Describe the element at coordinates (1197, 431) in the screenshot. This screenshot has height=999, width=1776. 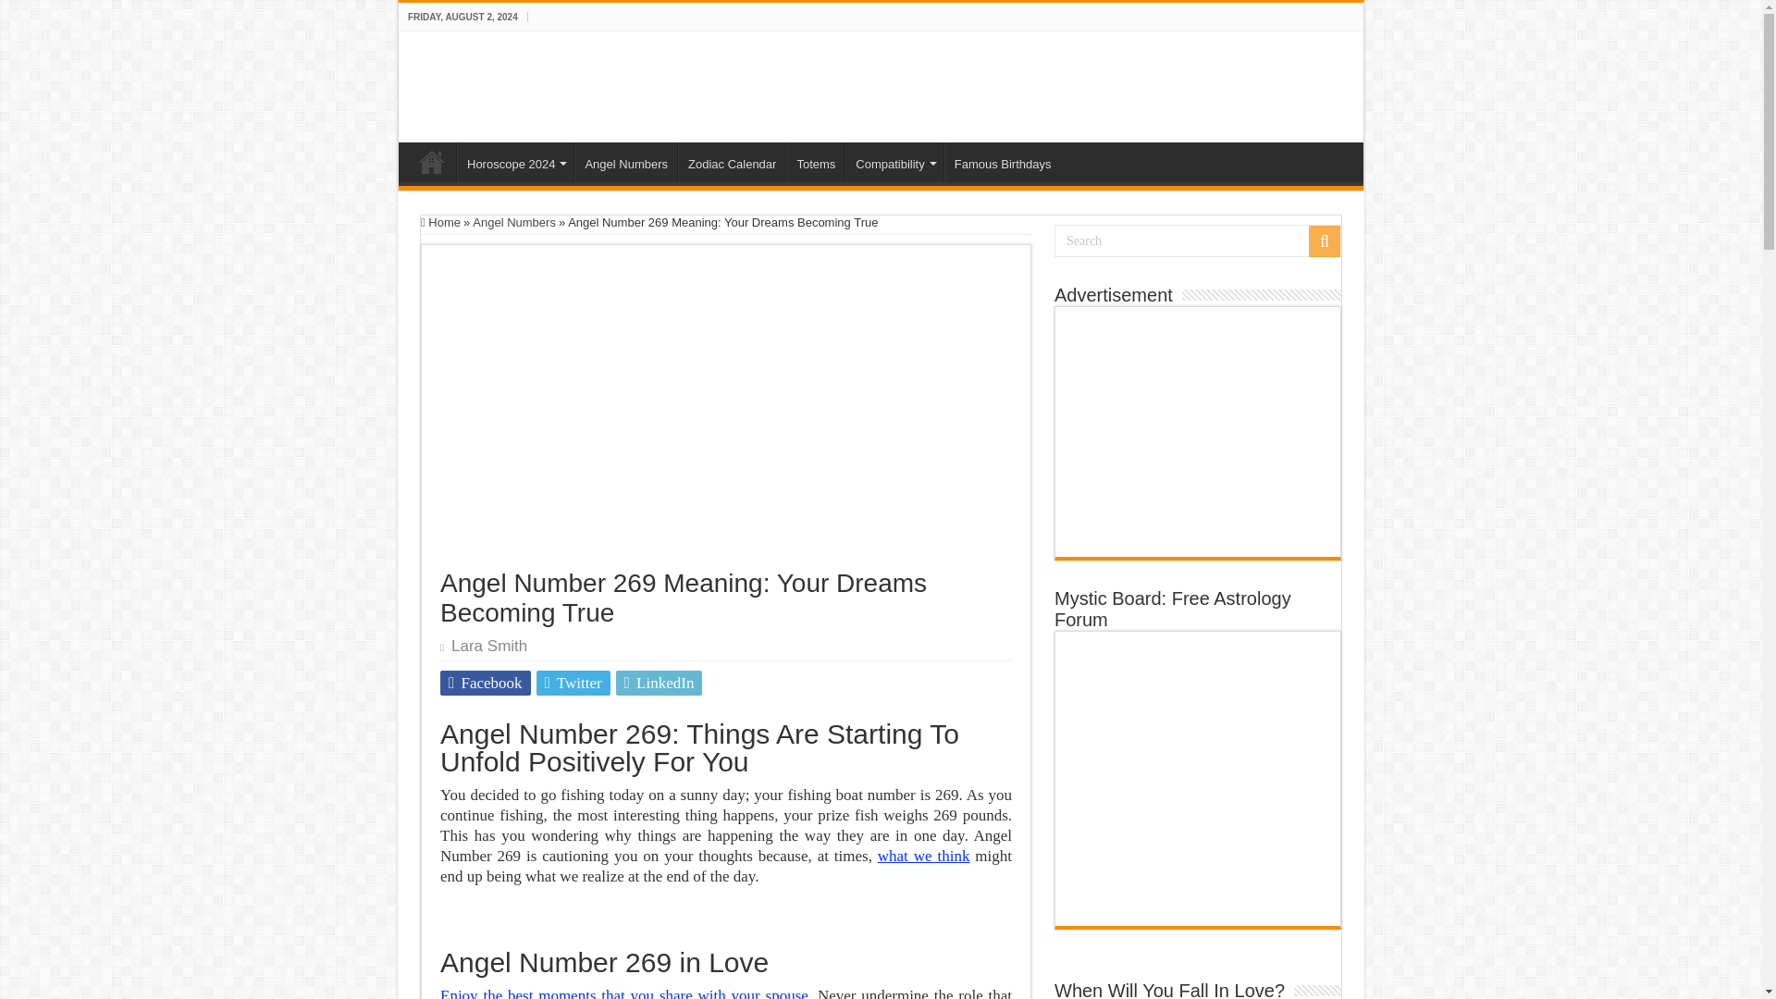
I see `Advertisement` at that location.